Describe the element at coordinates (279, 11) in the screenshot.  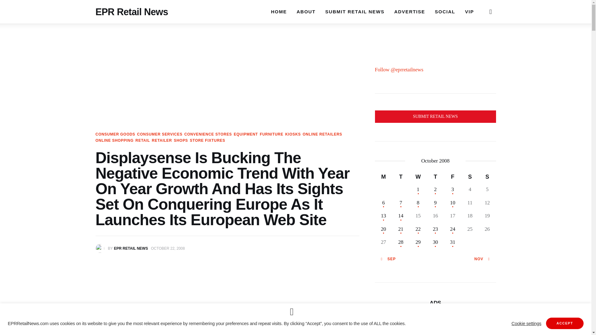
I see `HOME` at that location.